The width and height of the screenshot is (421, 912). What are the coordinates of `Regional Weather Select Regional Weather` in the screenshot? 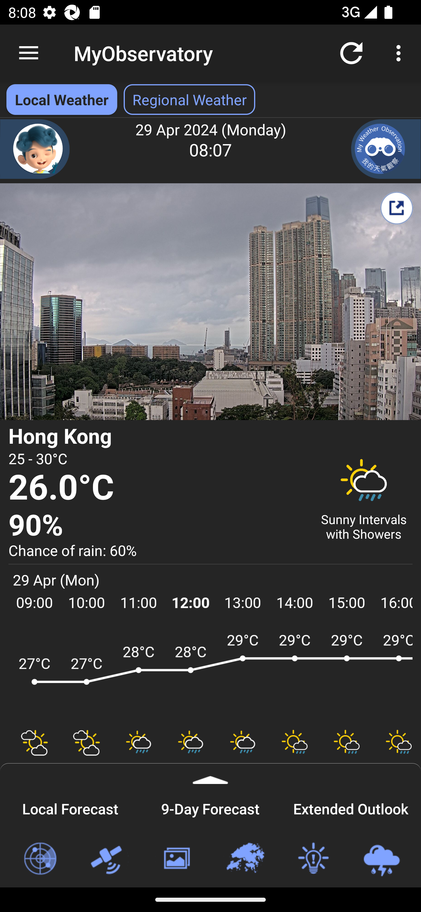 It's located at (189, 99).